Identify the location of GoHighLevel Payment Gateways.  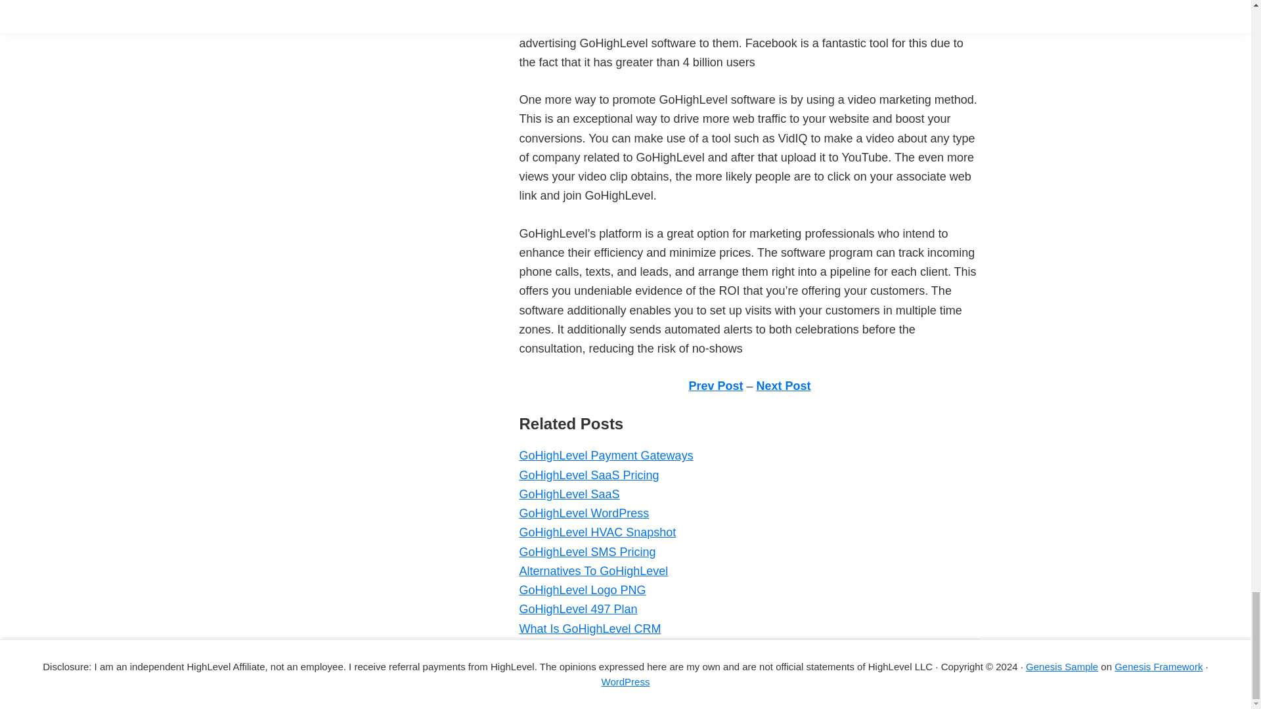
(606, 456).